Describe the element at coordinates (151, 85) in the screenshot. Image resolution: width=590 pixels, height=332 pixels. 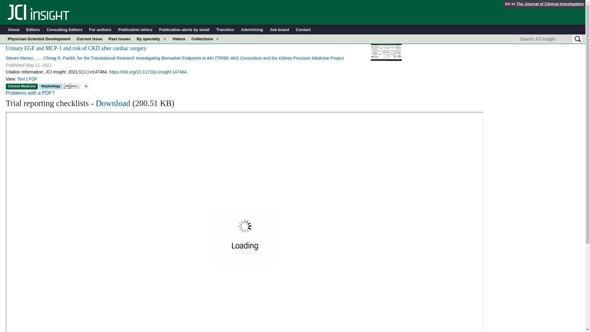
I see `Nephrology` at that location.